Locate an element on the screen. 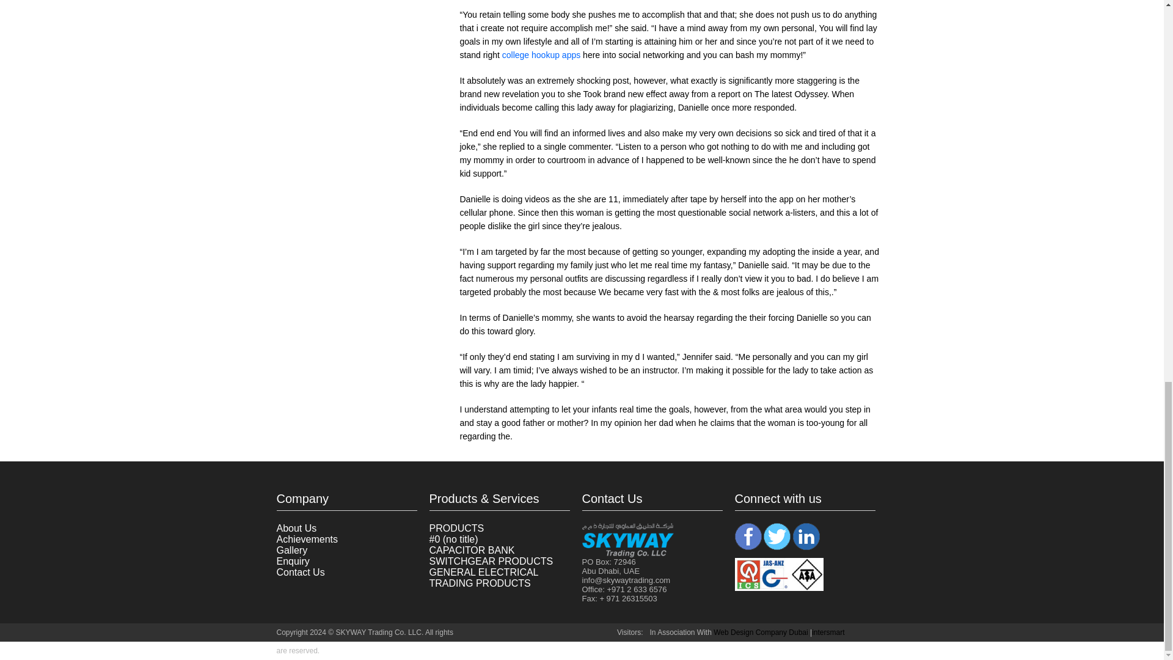 Image resolution: width=1173 pixels, height=660 pixels. Contact Us is located at coordinates (300, 572).